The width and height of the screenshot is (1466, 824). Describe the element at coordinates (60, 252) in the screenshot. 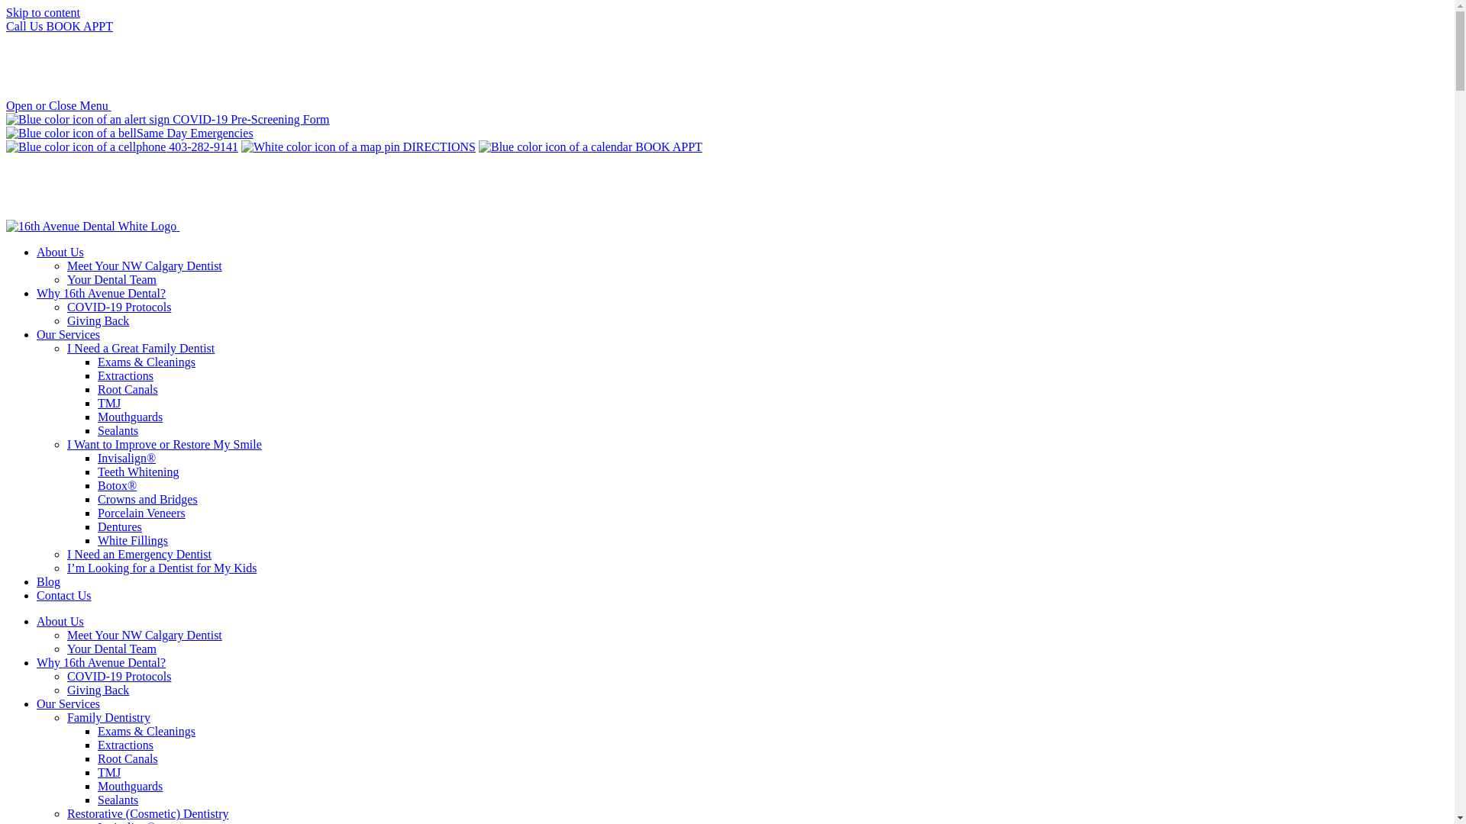

I see `About Us` at that location.